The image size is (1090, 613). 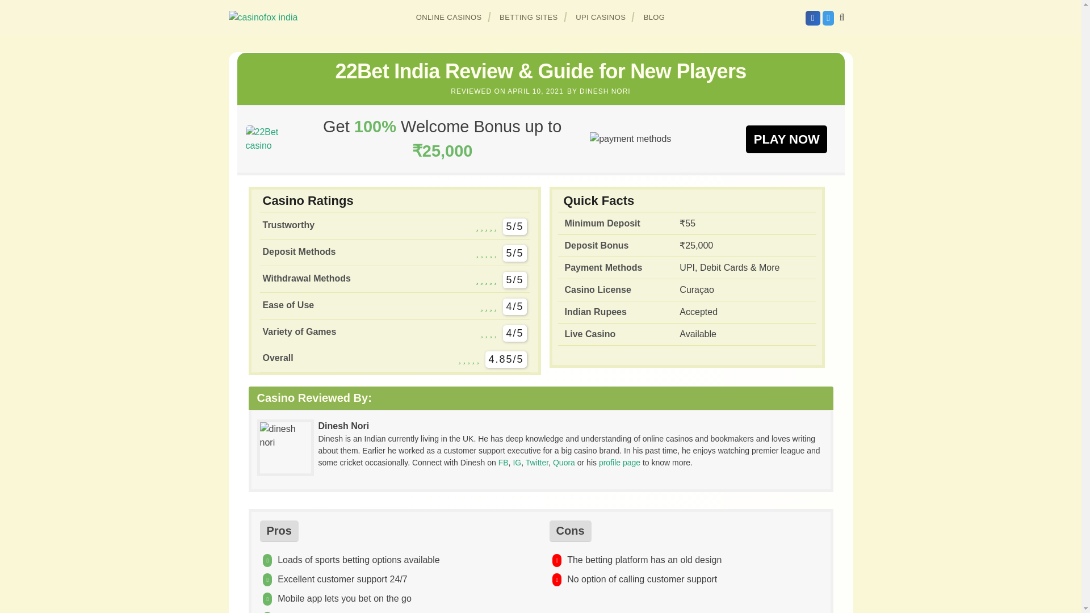 I want to click on PLAY NOW, so click(x=786, y=138).